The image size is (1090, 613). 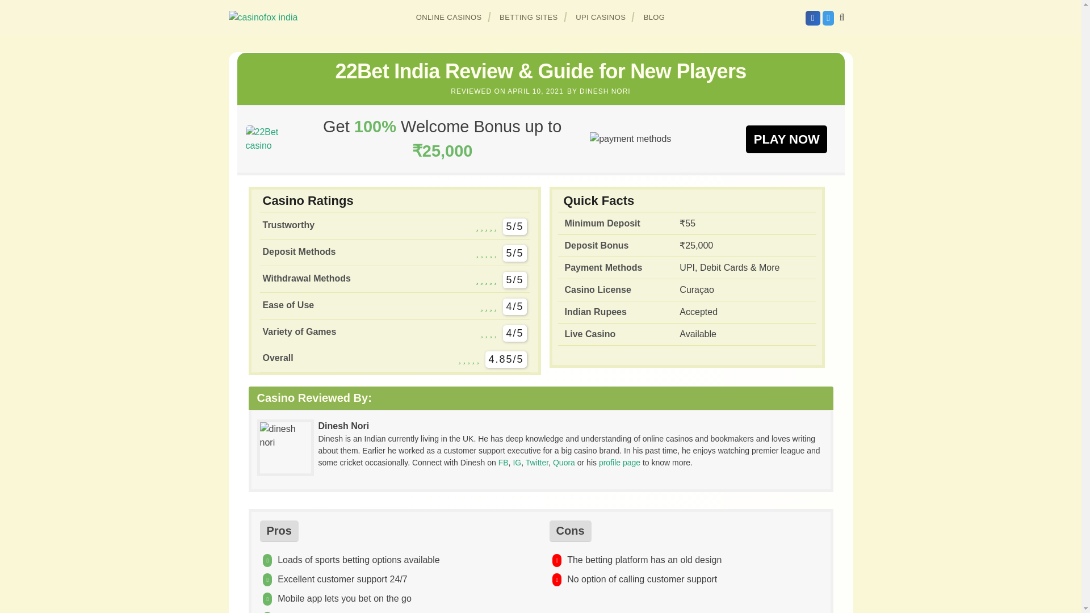 I want to click on PLAY NOW, so click(x=786, y=138).